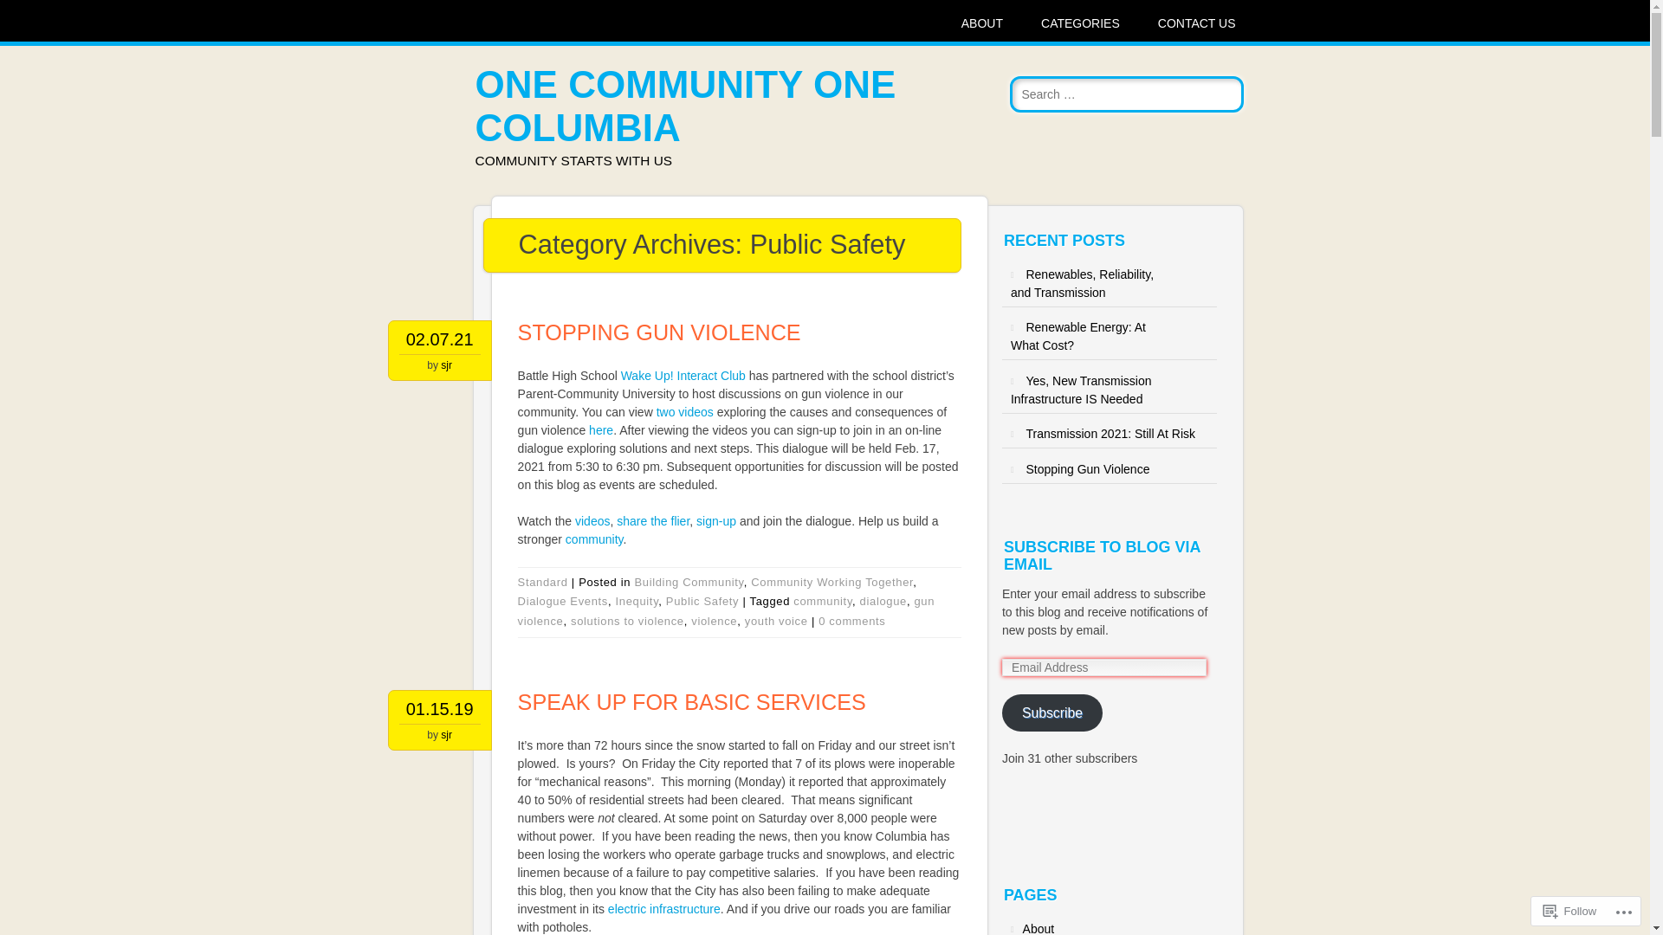  What do you see at coordinates (1197, 24) in the screenshot?
I see `CONTACT US` at bounding box center [1197, 24].